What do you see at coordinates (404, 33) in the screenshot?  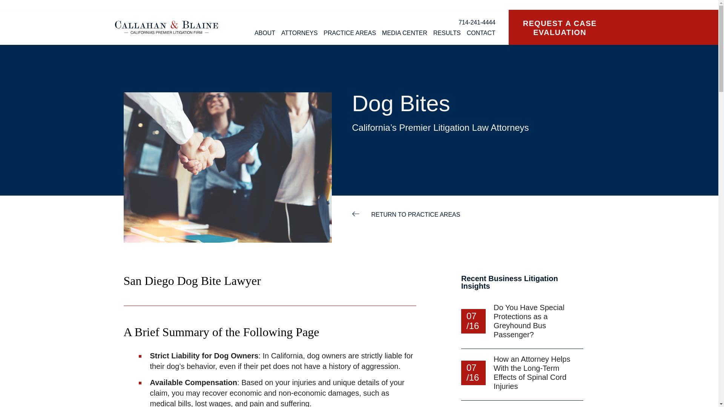 I see `MEDIA CENTER` at bounding box center [404, 33].